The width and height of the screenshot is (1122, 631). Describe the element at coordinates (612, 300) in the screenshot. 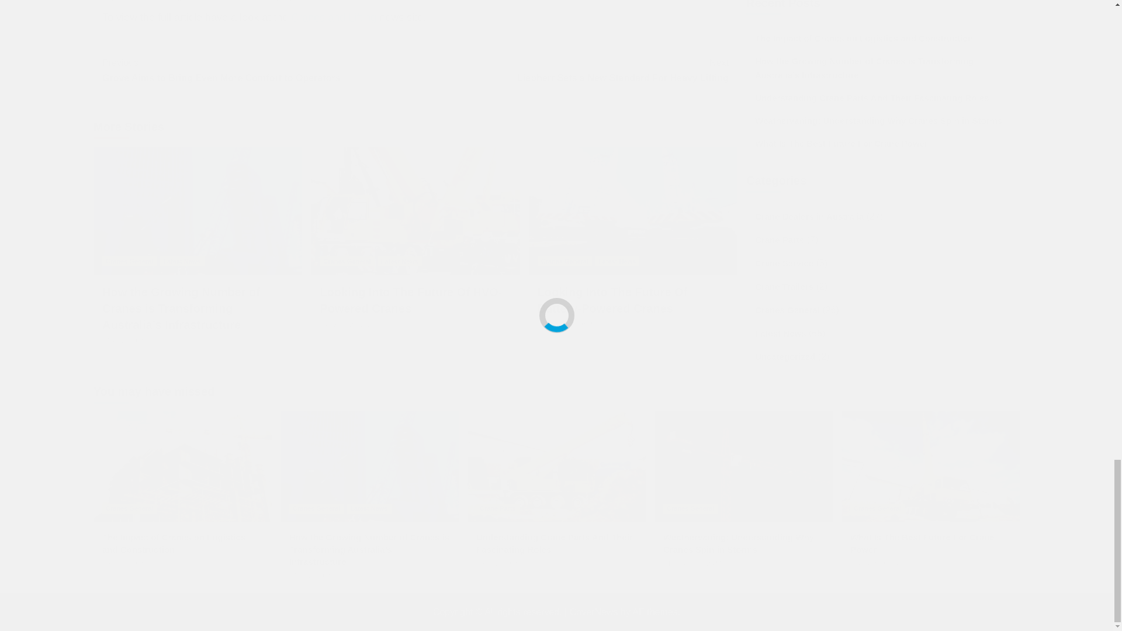

I see `Looking Into The Future Of Battery-Powered Cranes` at that location.